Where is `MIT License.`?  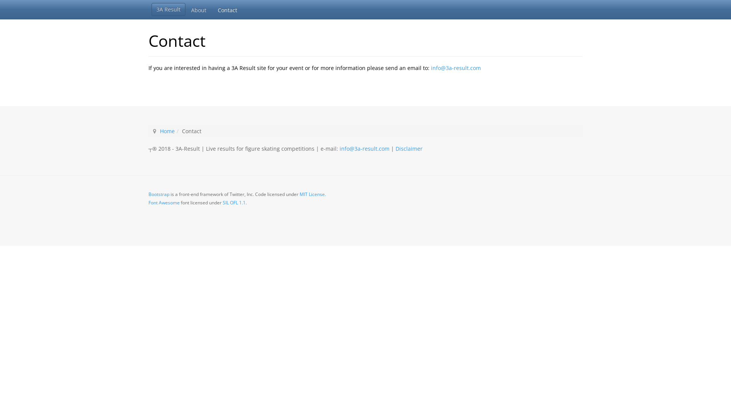
MIT License. is located at coordinates (313, 194).